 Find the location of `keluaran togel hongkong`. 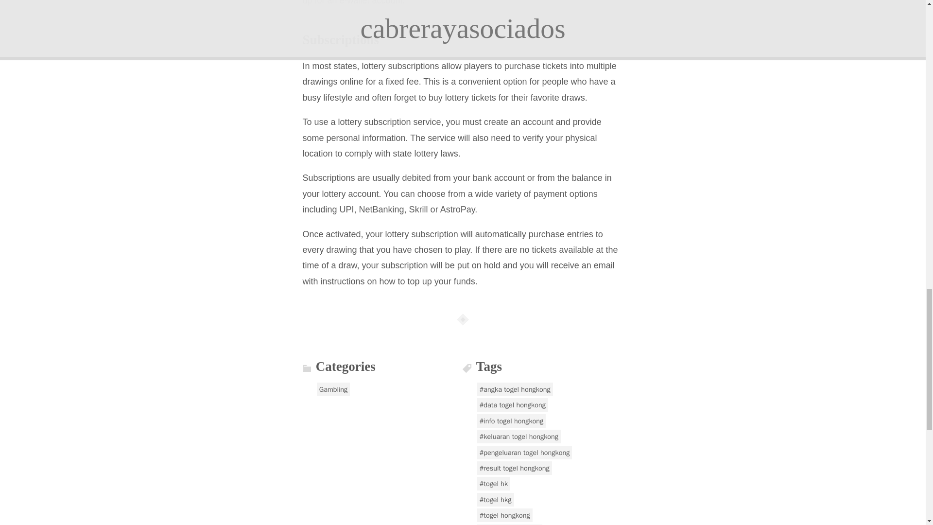

keluaran togel hongkong is located at coordinates (518, 437).